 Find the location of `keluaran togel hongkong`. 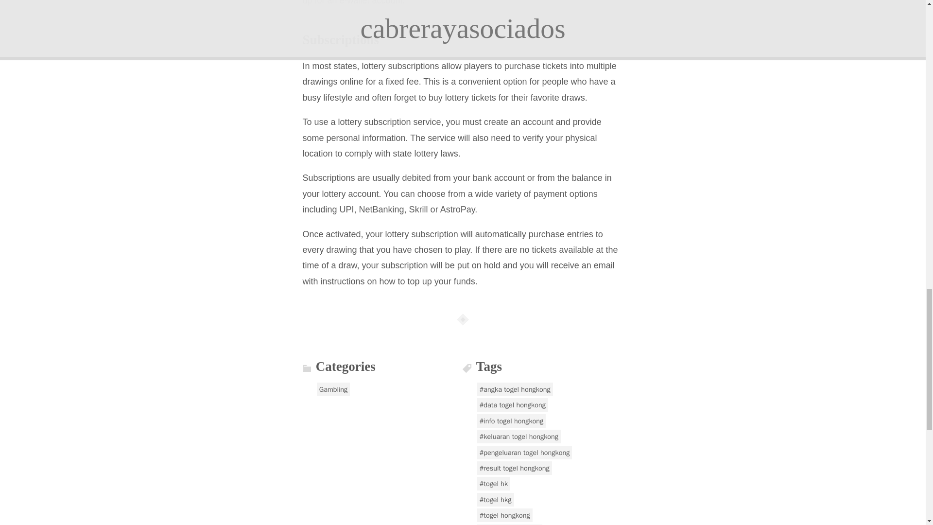

keluaran togel hongkong is located at coordinates (518, 437).